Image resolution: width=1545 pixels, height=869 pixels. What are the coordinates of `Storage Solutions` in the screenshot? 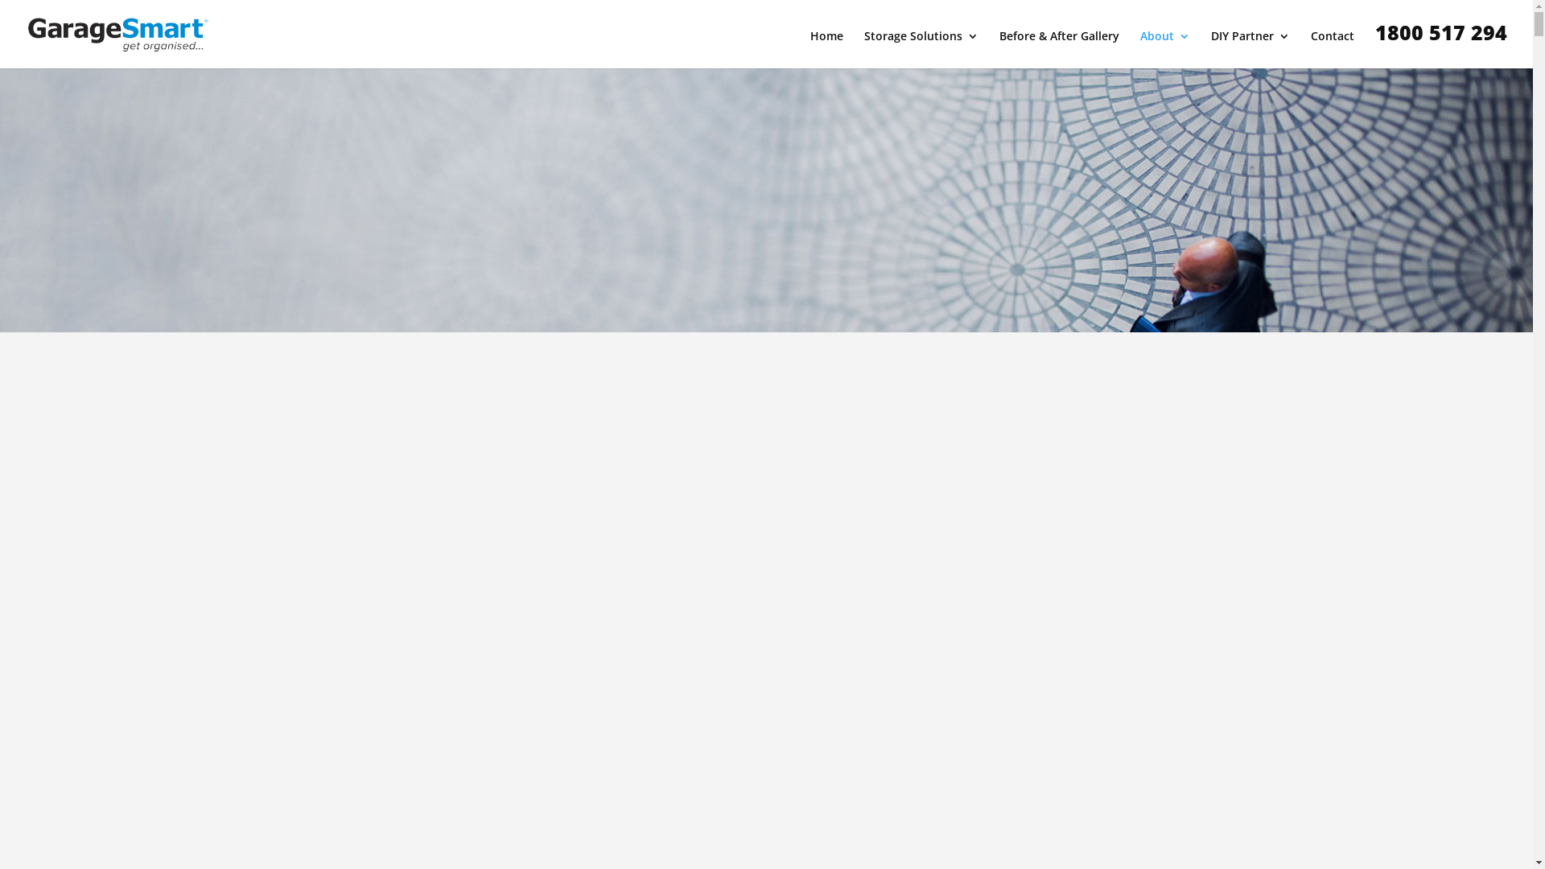 It's located at (921, 50).